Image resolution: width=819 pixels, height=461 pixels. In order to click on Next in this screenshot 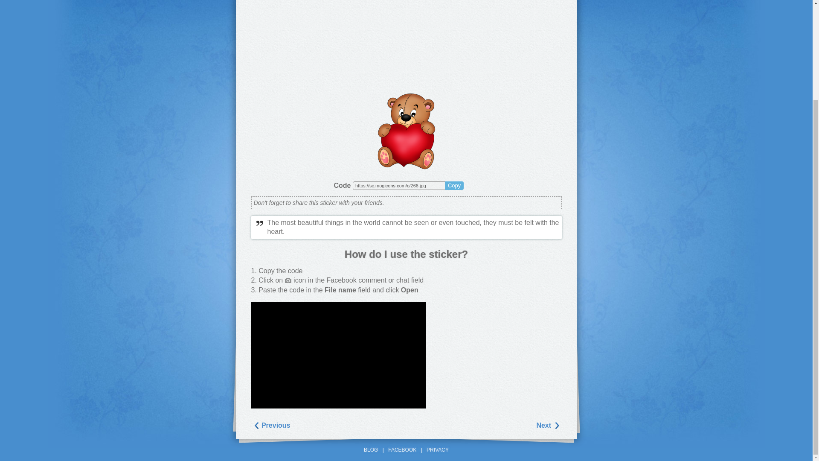, I will do `click(548, 425)`.